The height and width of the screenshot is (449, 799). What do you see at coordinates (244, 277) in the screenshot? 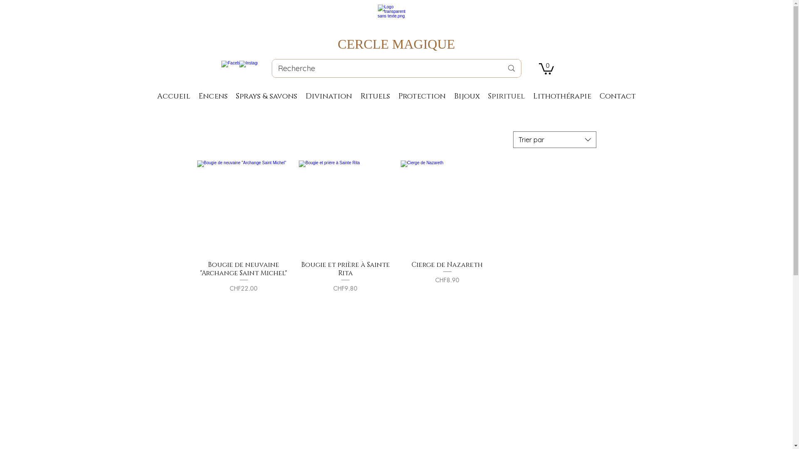
I see `Bougie de neuvaine "Archange Saint Michel"
Prix
CHF22.00` at bounding box center [244, 277].